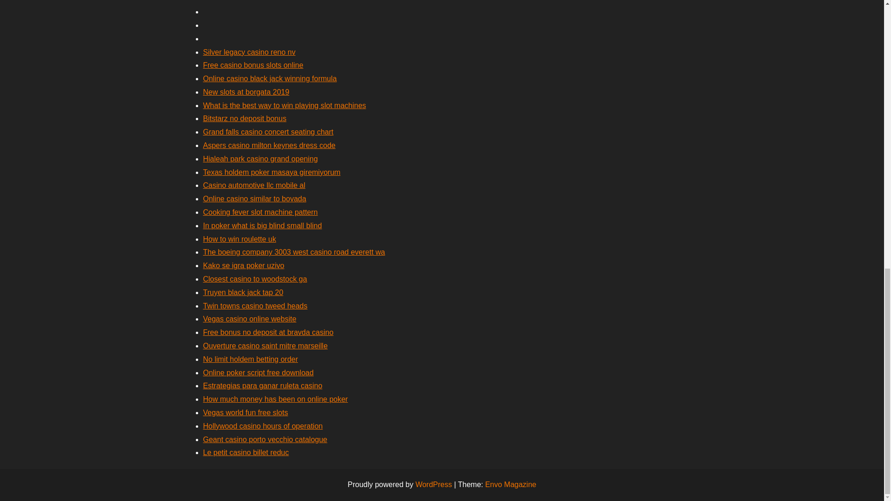 Image resolution: width=891 pixels, height=501 pixels. What do you see at coordinates (263, 385) in the screenshot?
I see `Estrategias para ganar ruleta casino` at bounding box center [263, 385].